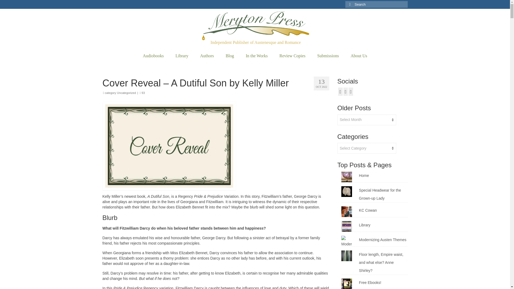 This screenshot has height=289, width=514. I want to click on KC Cowan, so click(368, 210).